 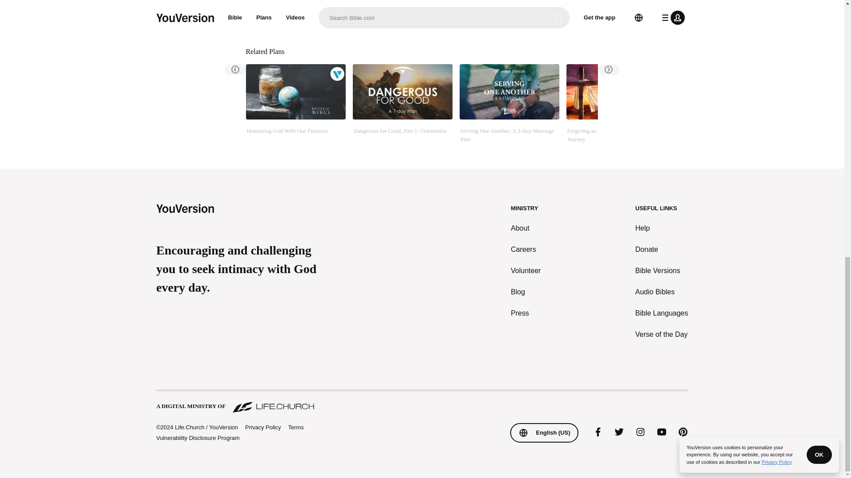 I want to click on A DIGITAL MINISTRY OF, so click(x=422, y=402).